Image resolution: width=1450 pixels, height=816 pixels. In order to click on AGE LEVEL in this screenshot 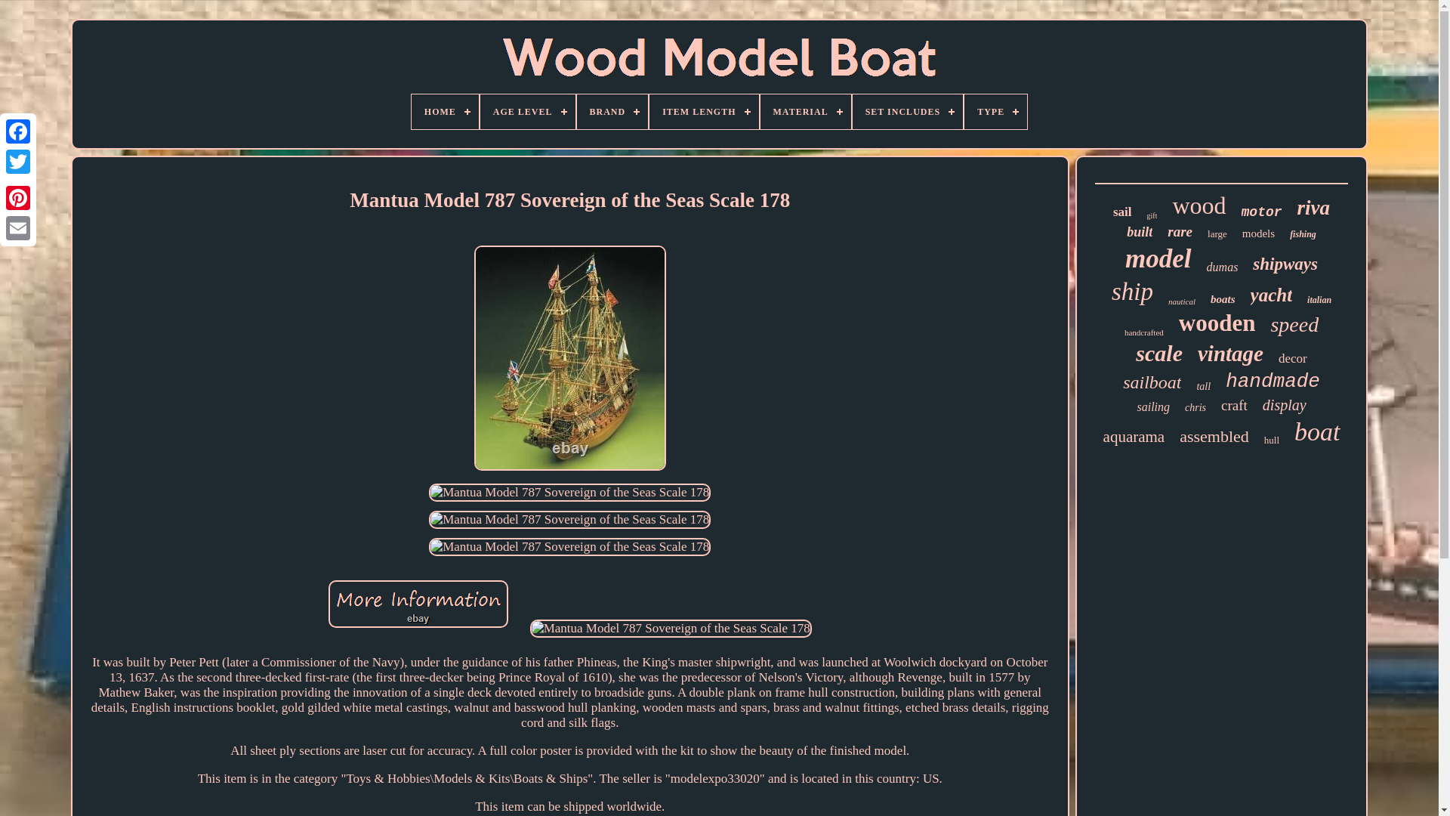, I will do `click(527, 112)`.